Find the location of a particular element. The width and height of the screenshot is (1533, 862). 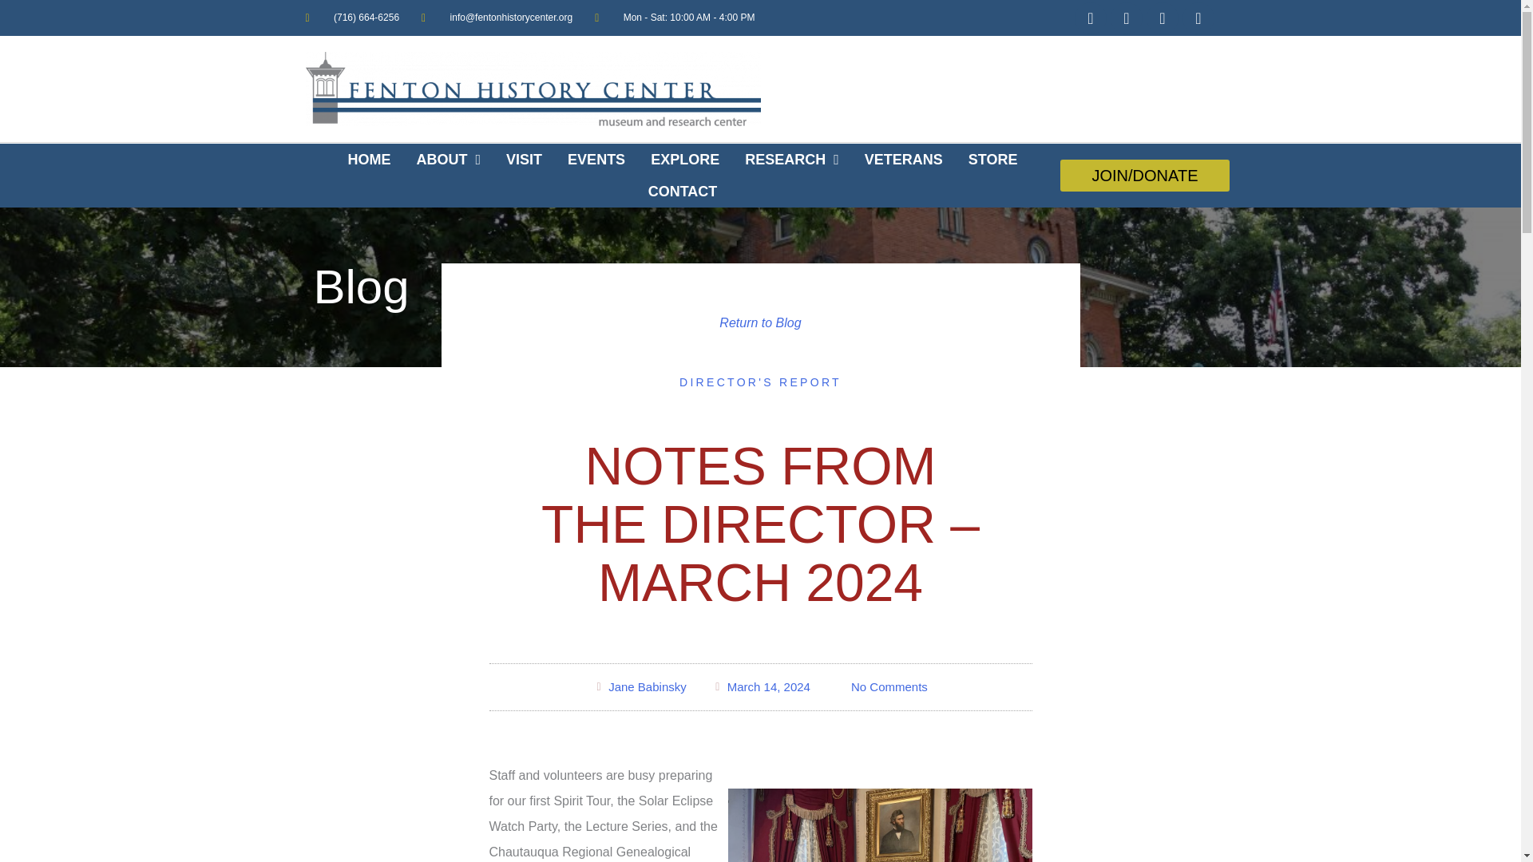

EXPLORE is located at coordinates (685, 160).